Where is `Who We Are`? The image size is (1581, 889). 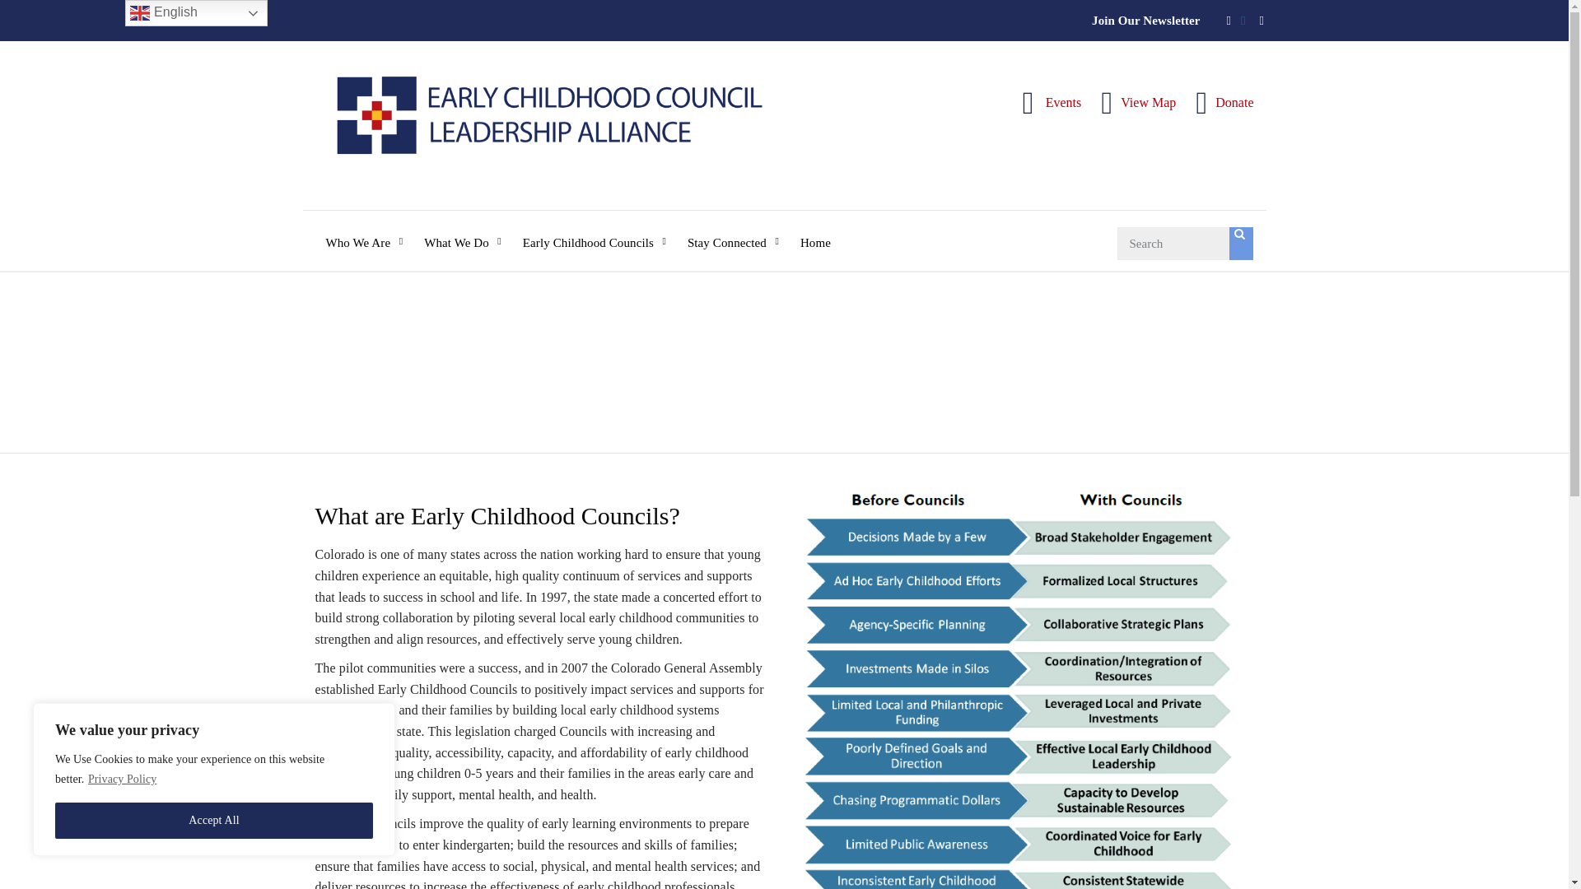
Who We Are is located at coordinates (364, 230).